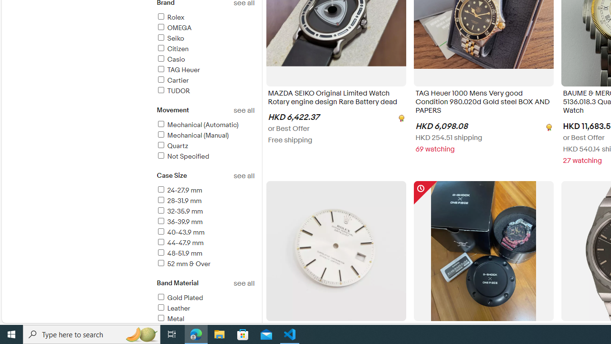 The width and height of the screenshot is (611, 344). I want to click on TUDOR, so click(173, 91).